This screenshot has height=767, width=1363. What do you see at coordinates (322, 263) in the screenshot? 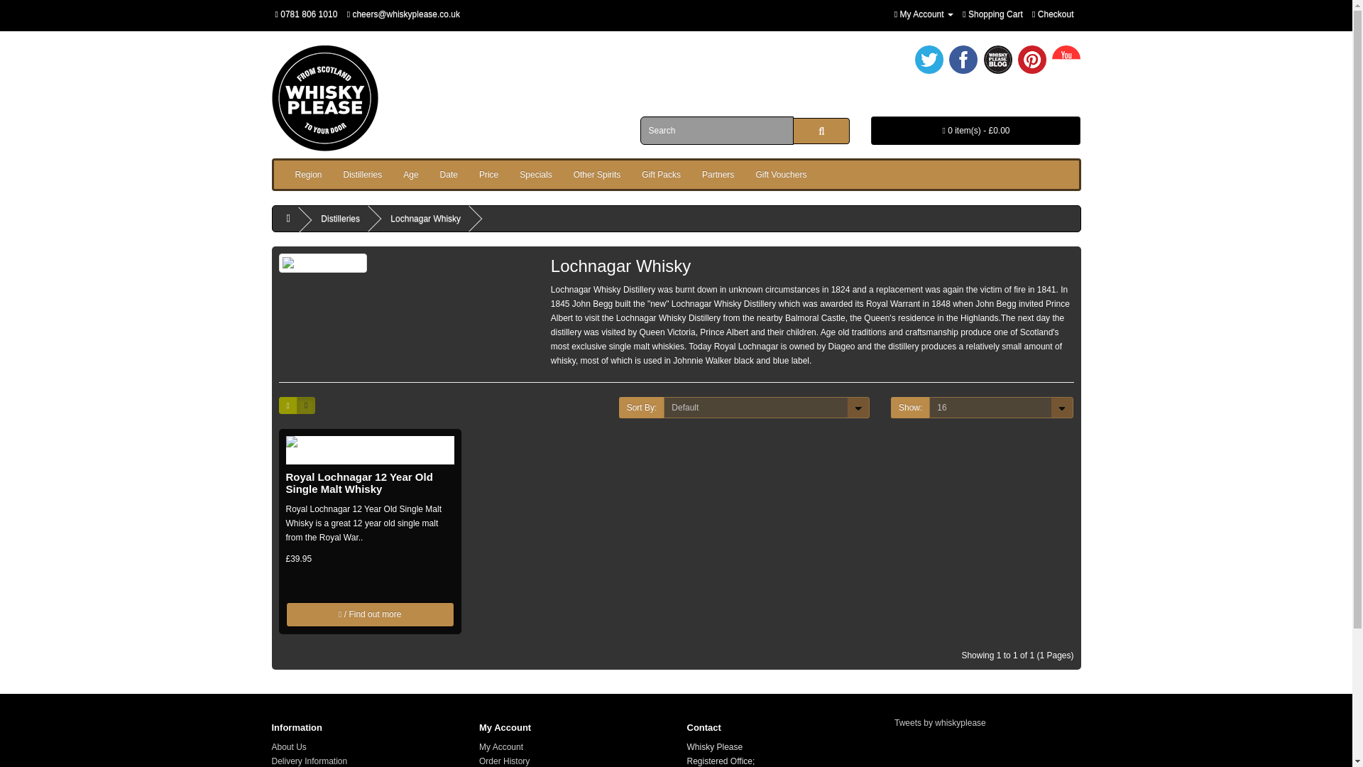
I see `Lochnagar Whisky` at bounding box center [322, 263].